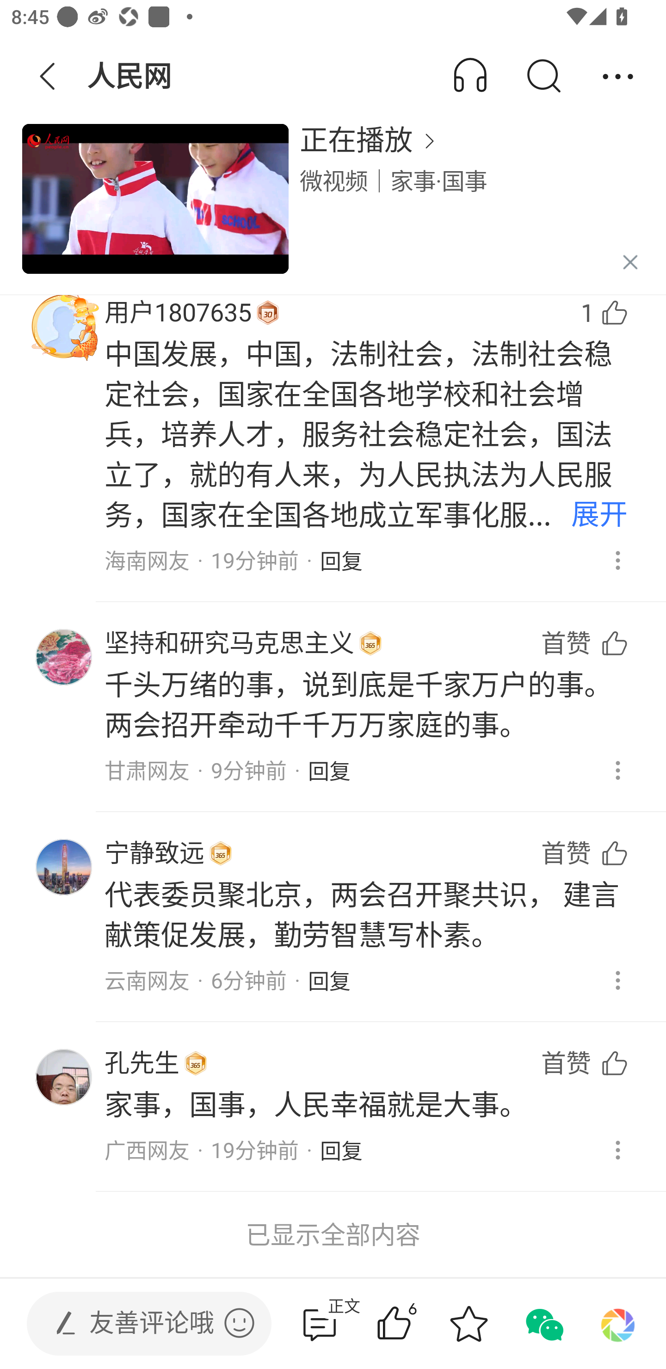 The width and height of the screenshot is (666, 1369). I want to click on 展开, so click(599, 516).